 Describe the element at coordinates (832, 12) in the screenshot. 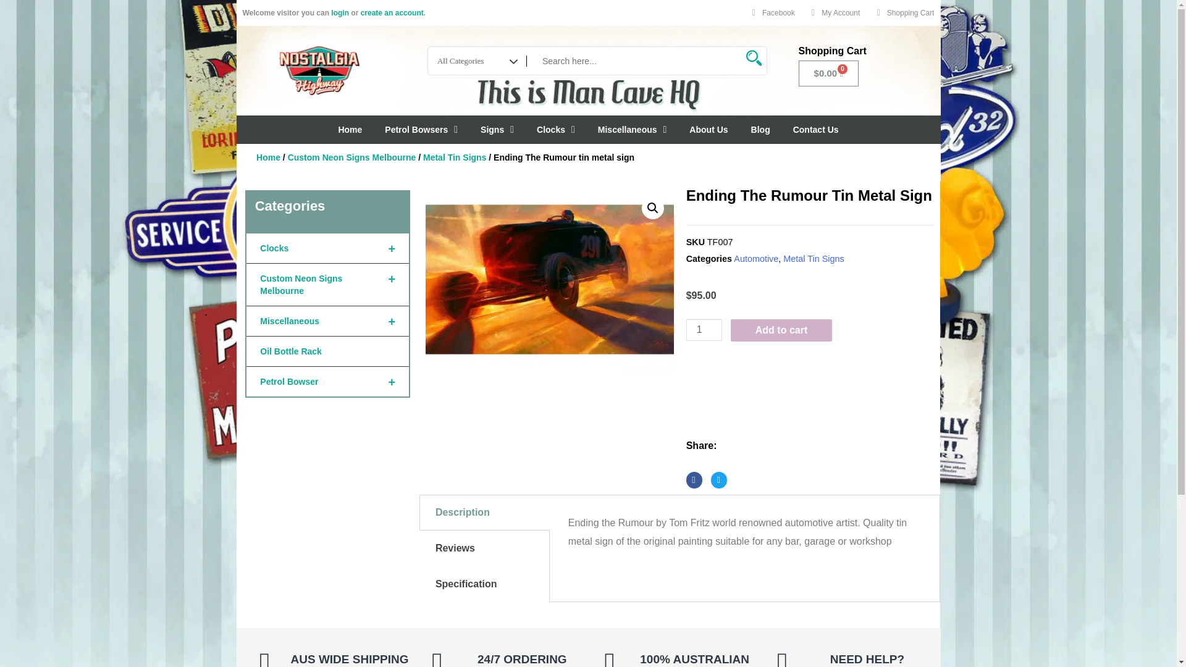

I see `My Account` at that location.